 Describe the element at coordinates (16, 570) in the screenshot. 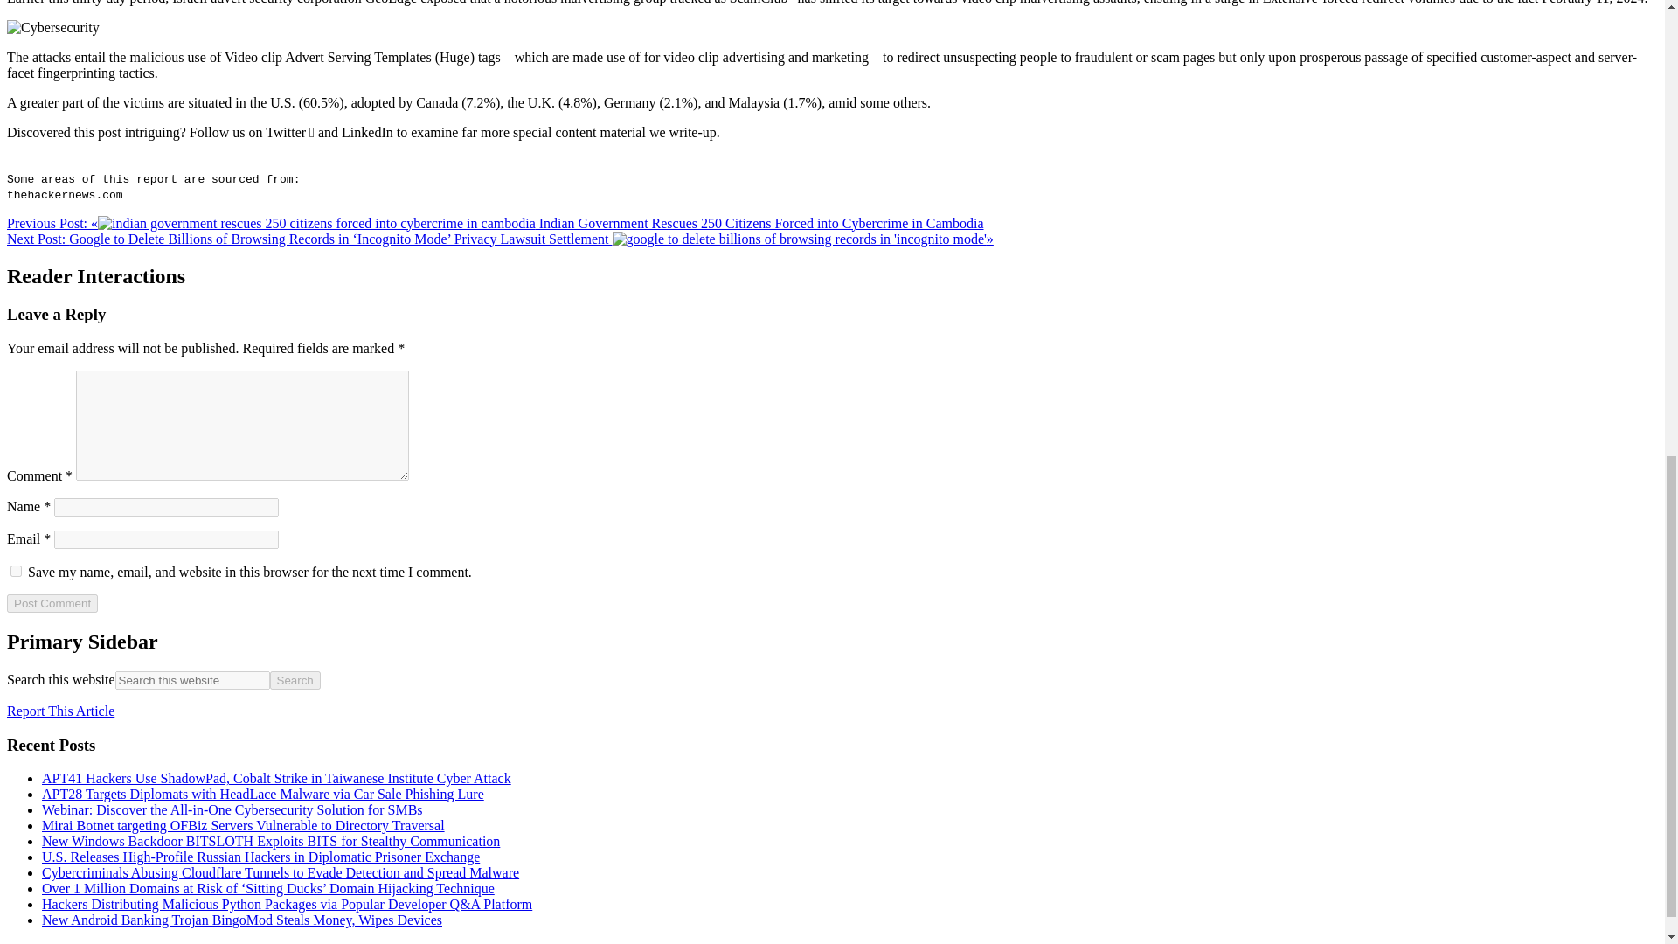

I see `yes` at that location.